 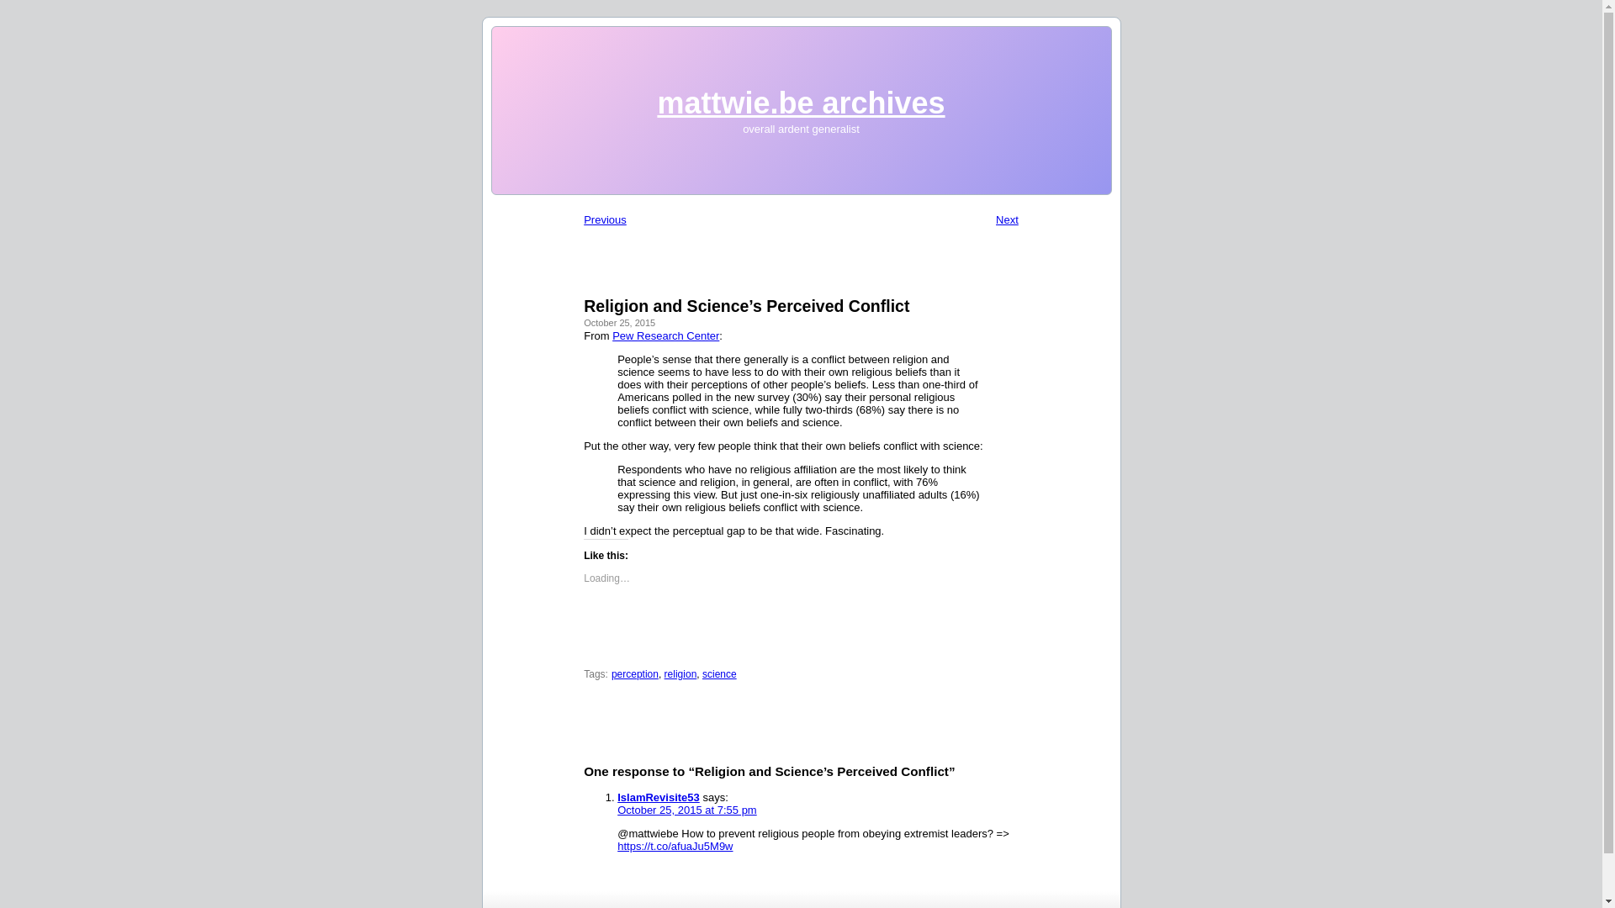 What do you see at coordinates (680, 673) in the screenshot?
I see `religion` at bounding box center [680, 673].